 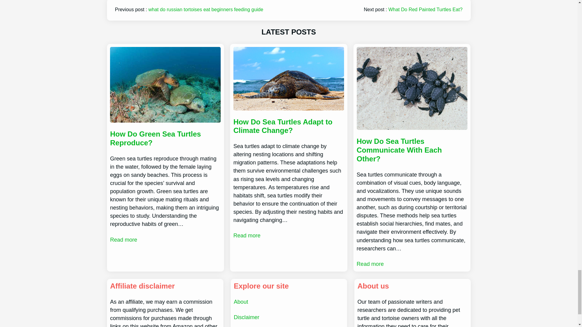 I want to click on Read more, so click(x=247, y=236).